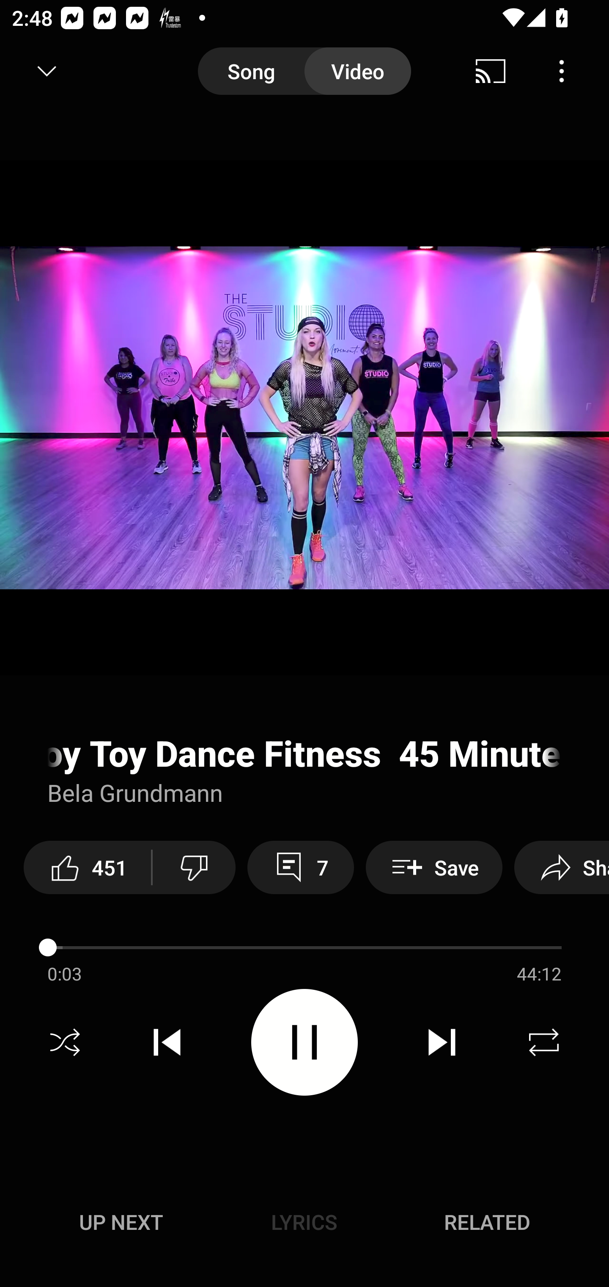 The width and height of the screenshot is (609, 1287). What do you see at coordinates (304, 1224) in the screenshot?
I see `Up next UP NEXT Lyrics LYRICS Related RELATED` at bounding box center [304, 1224].